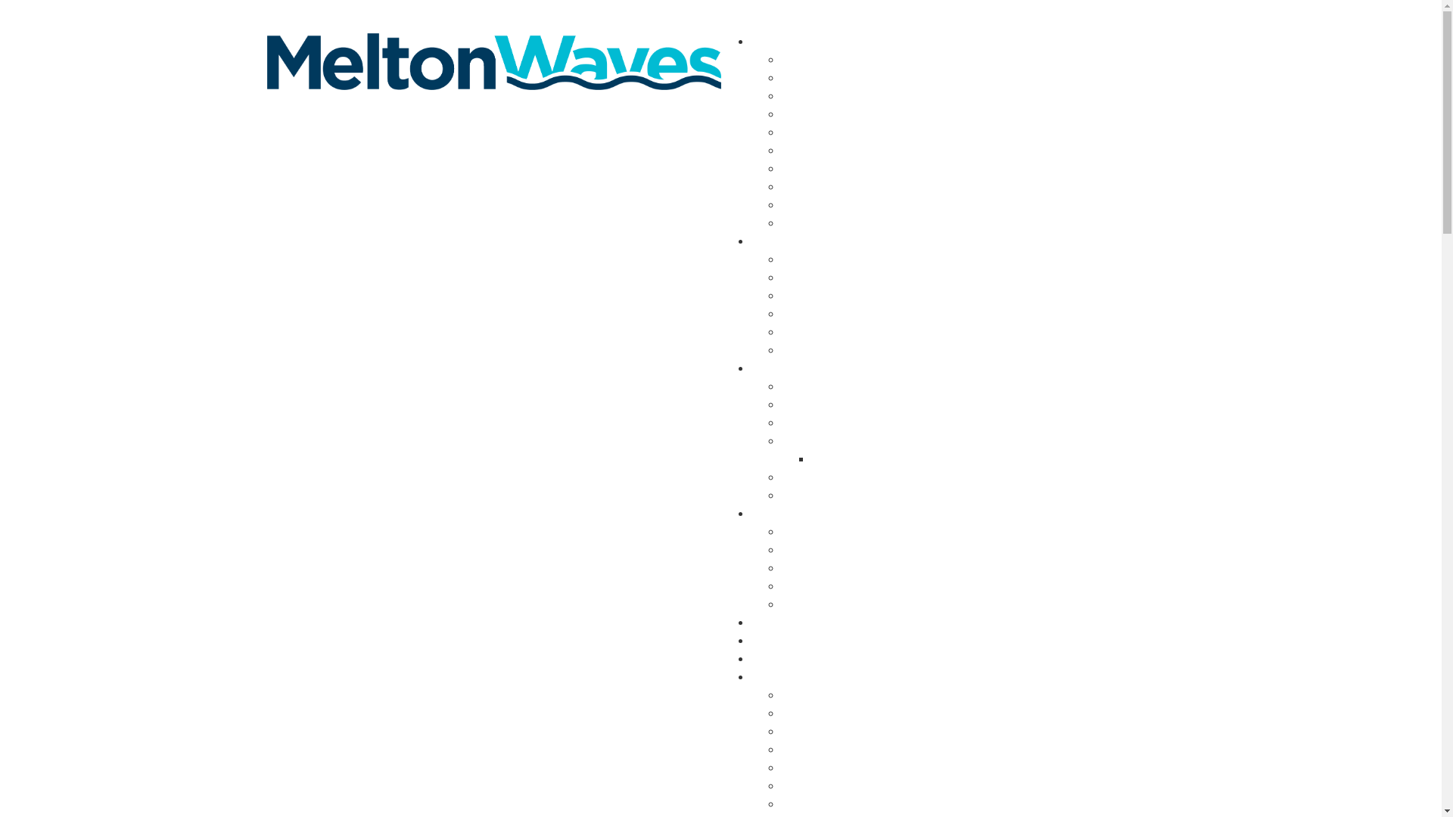  I want to click on Entry Fees, so click(808, 696).